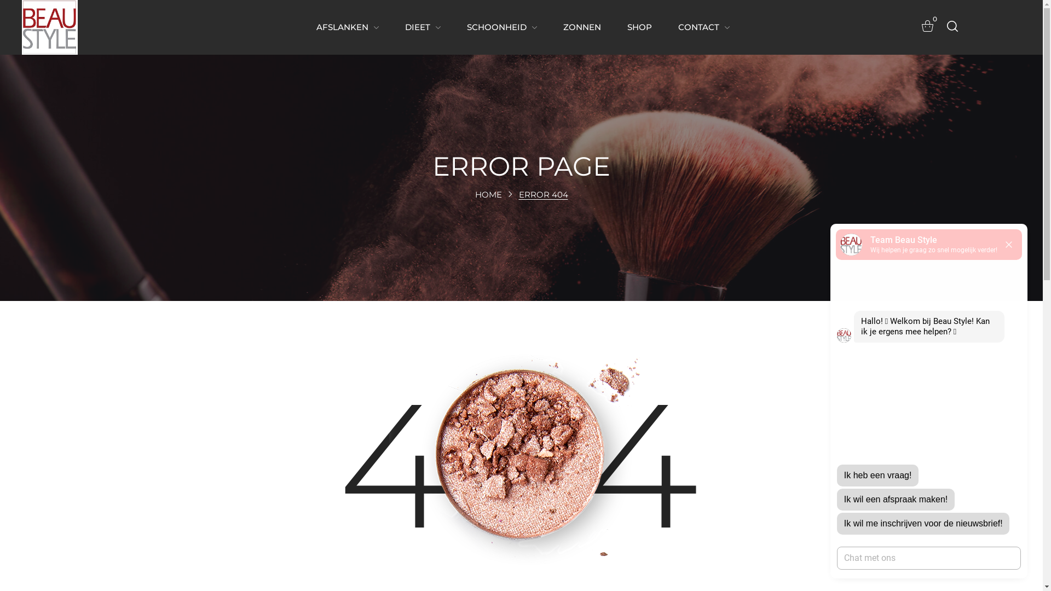 Image resolution: width=1051 pixels, height=591 pixels. Describe the element at coordinates (704, 27) in the screenshot. I see `CONTACT` at that location.